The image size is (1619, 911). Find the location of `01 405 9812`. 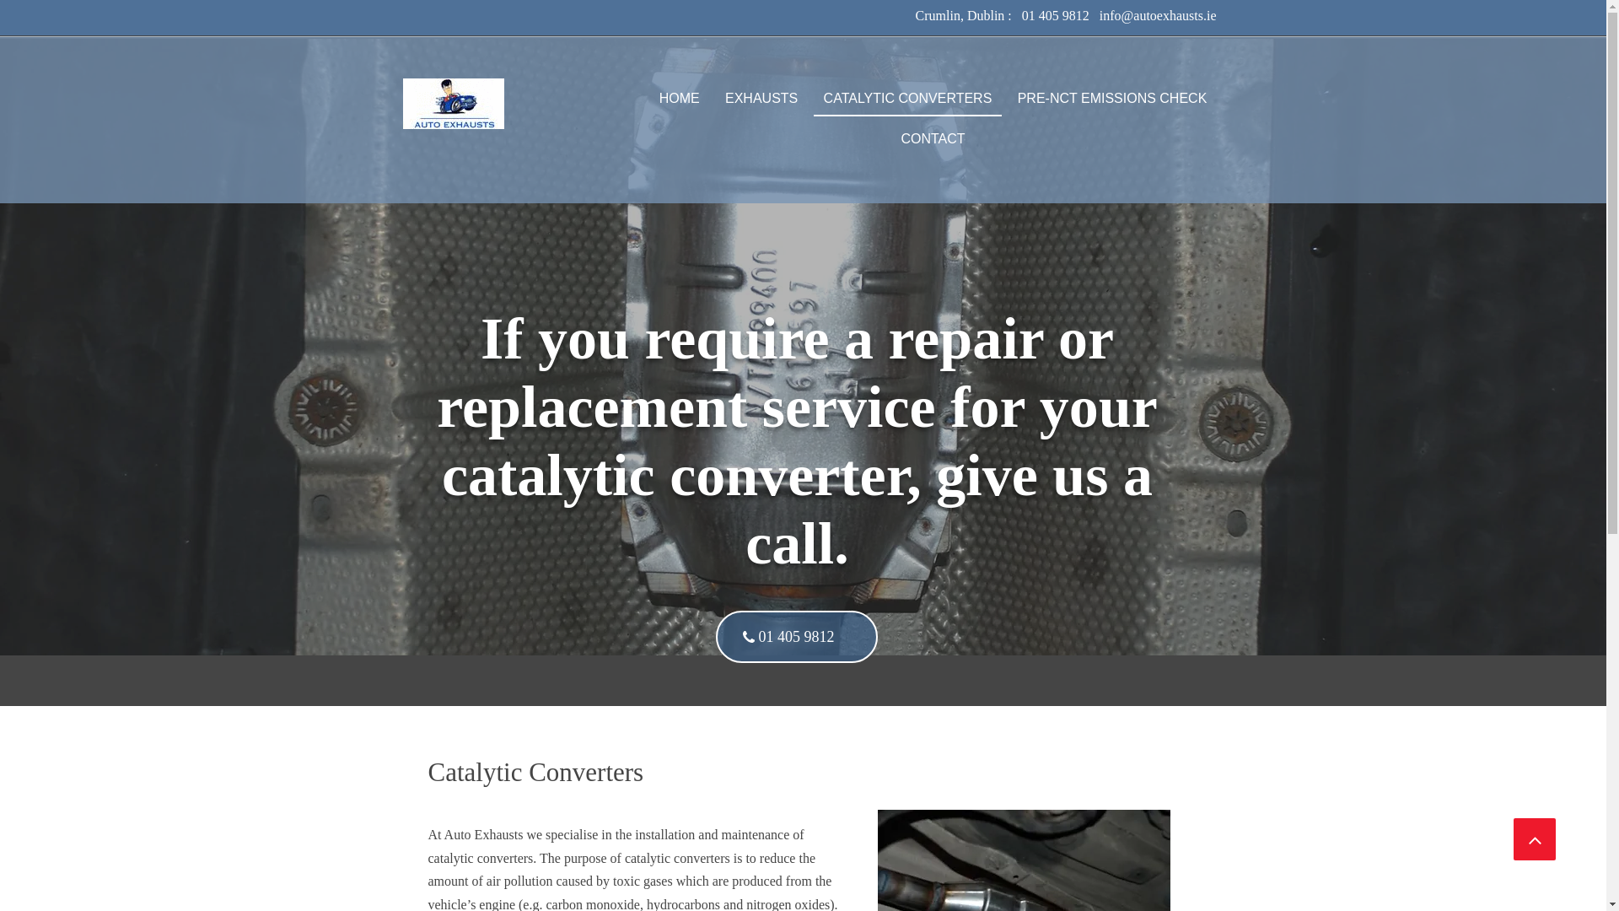

01 405 9812 is located at coordinates (796, 636).